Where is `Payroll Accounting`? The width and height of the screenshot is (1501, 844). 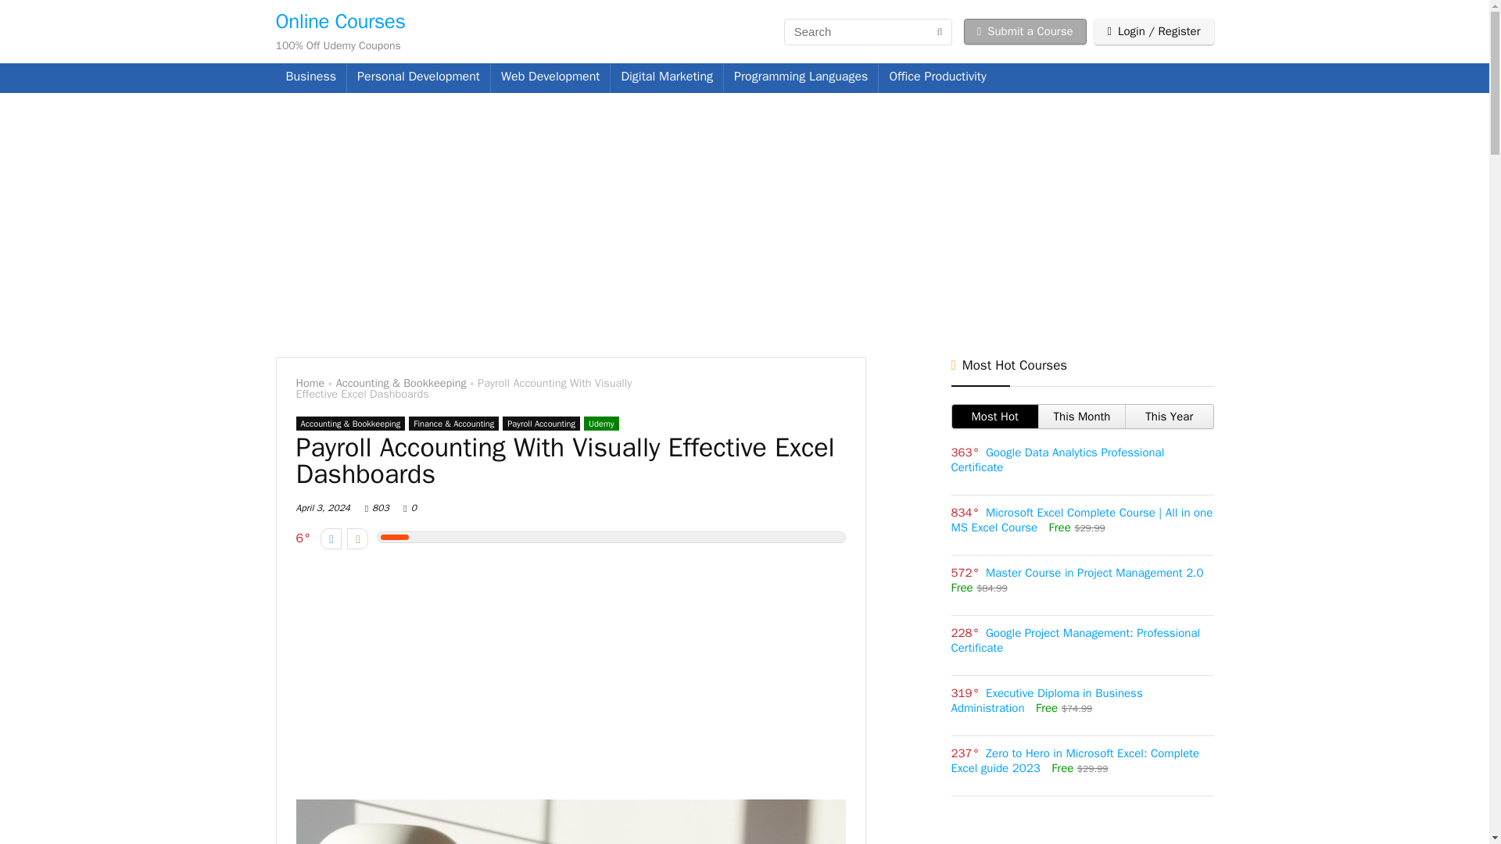 Payroll Accounting is located at coordinates (541, 424).